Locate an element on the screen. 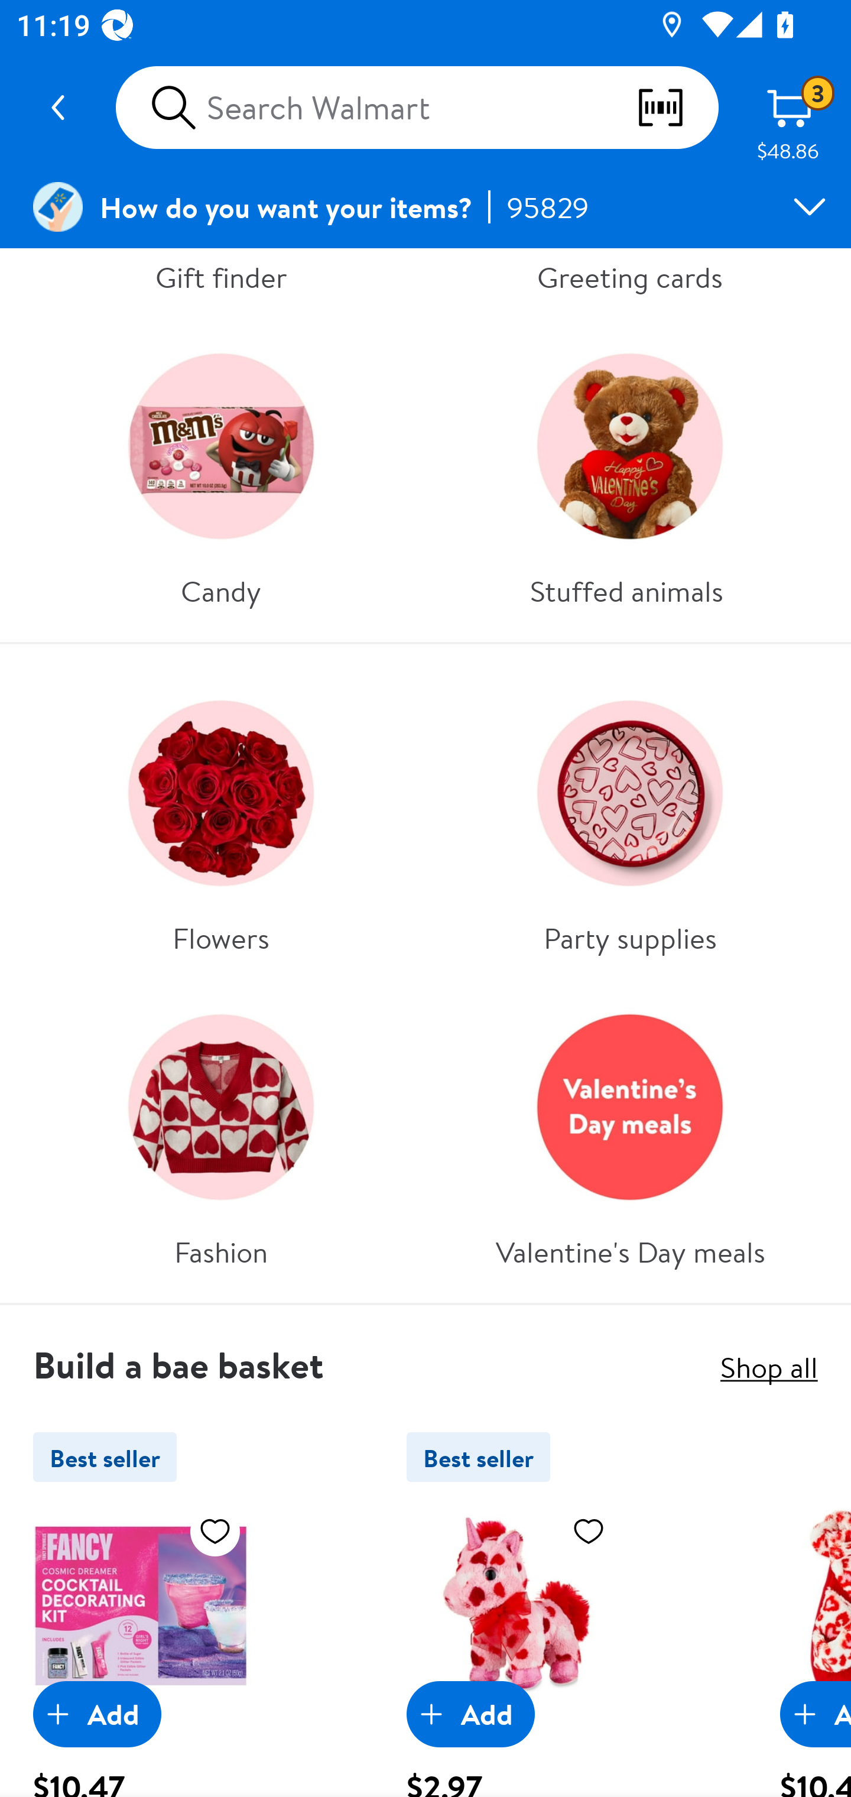  Search Walmart scan barcodes qr codes and more is located at coordinates (417, 108).